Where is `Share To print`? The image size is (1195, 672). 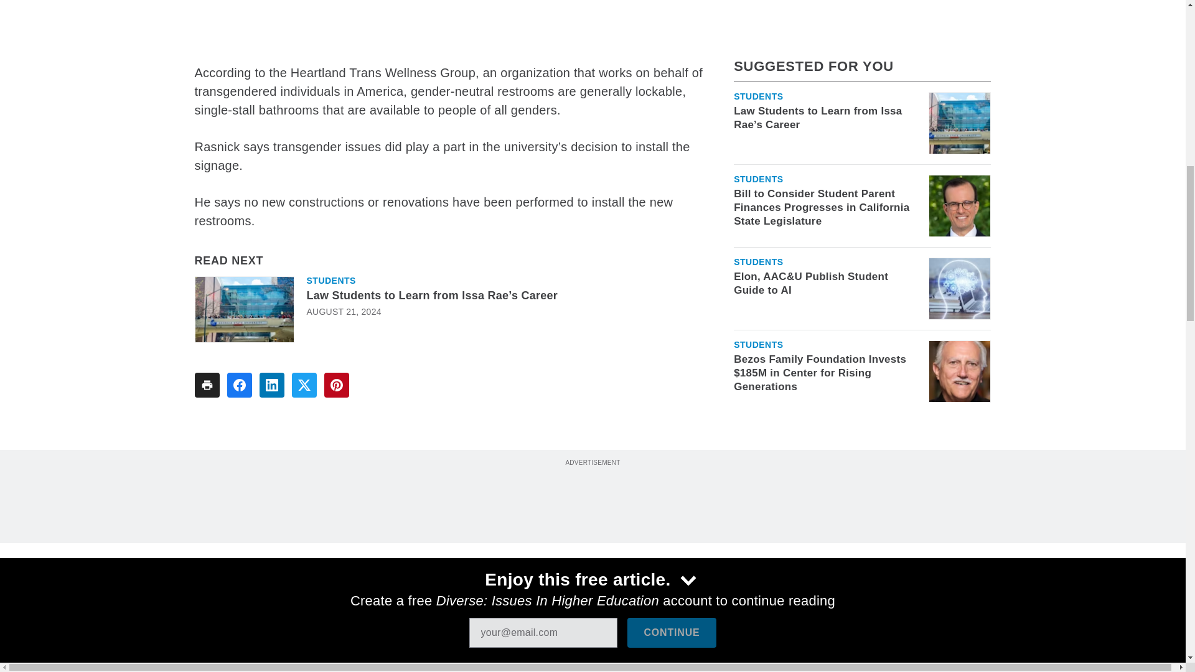
Share To print is located at coordinates (206, 385).